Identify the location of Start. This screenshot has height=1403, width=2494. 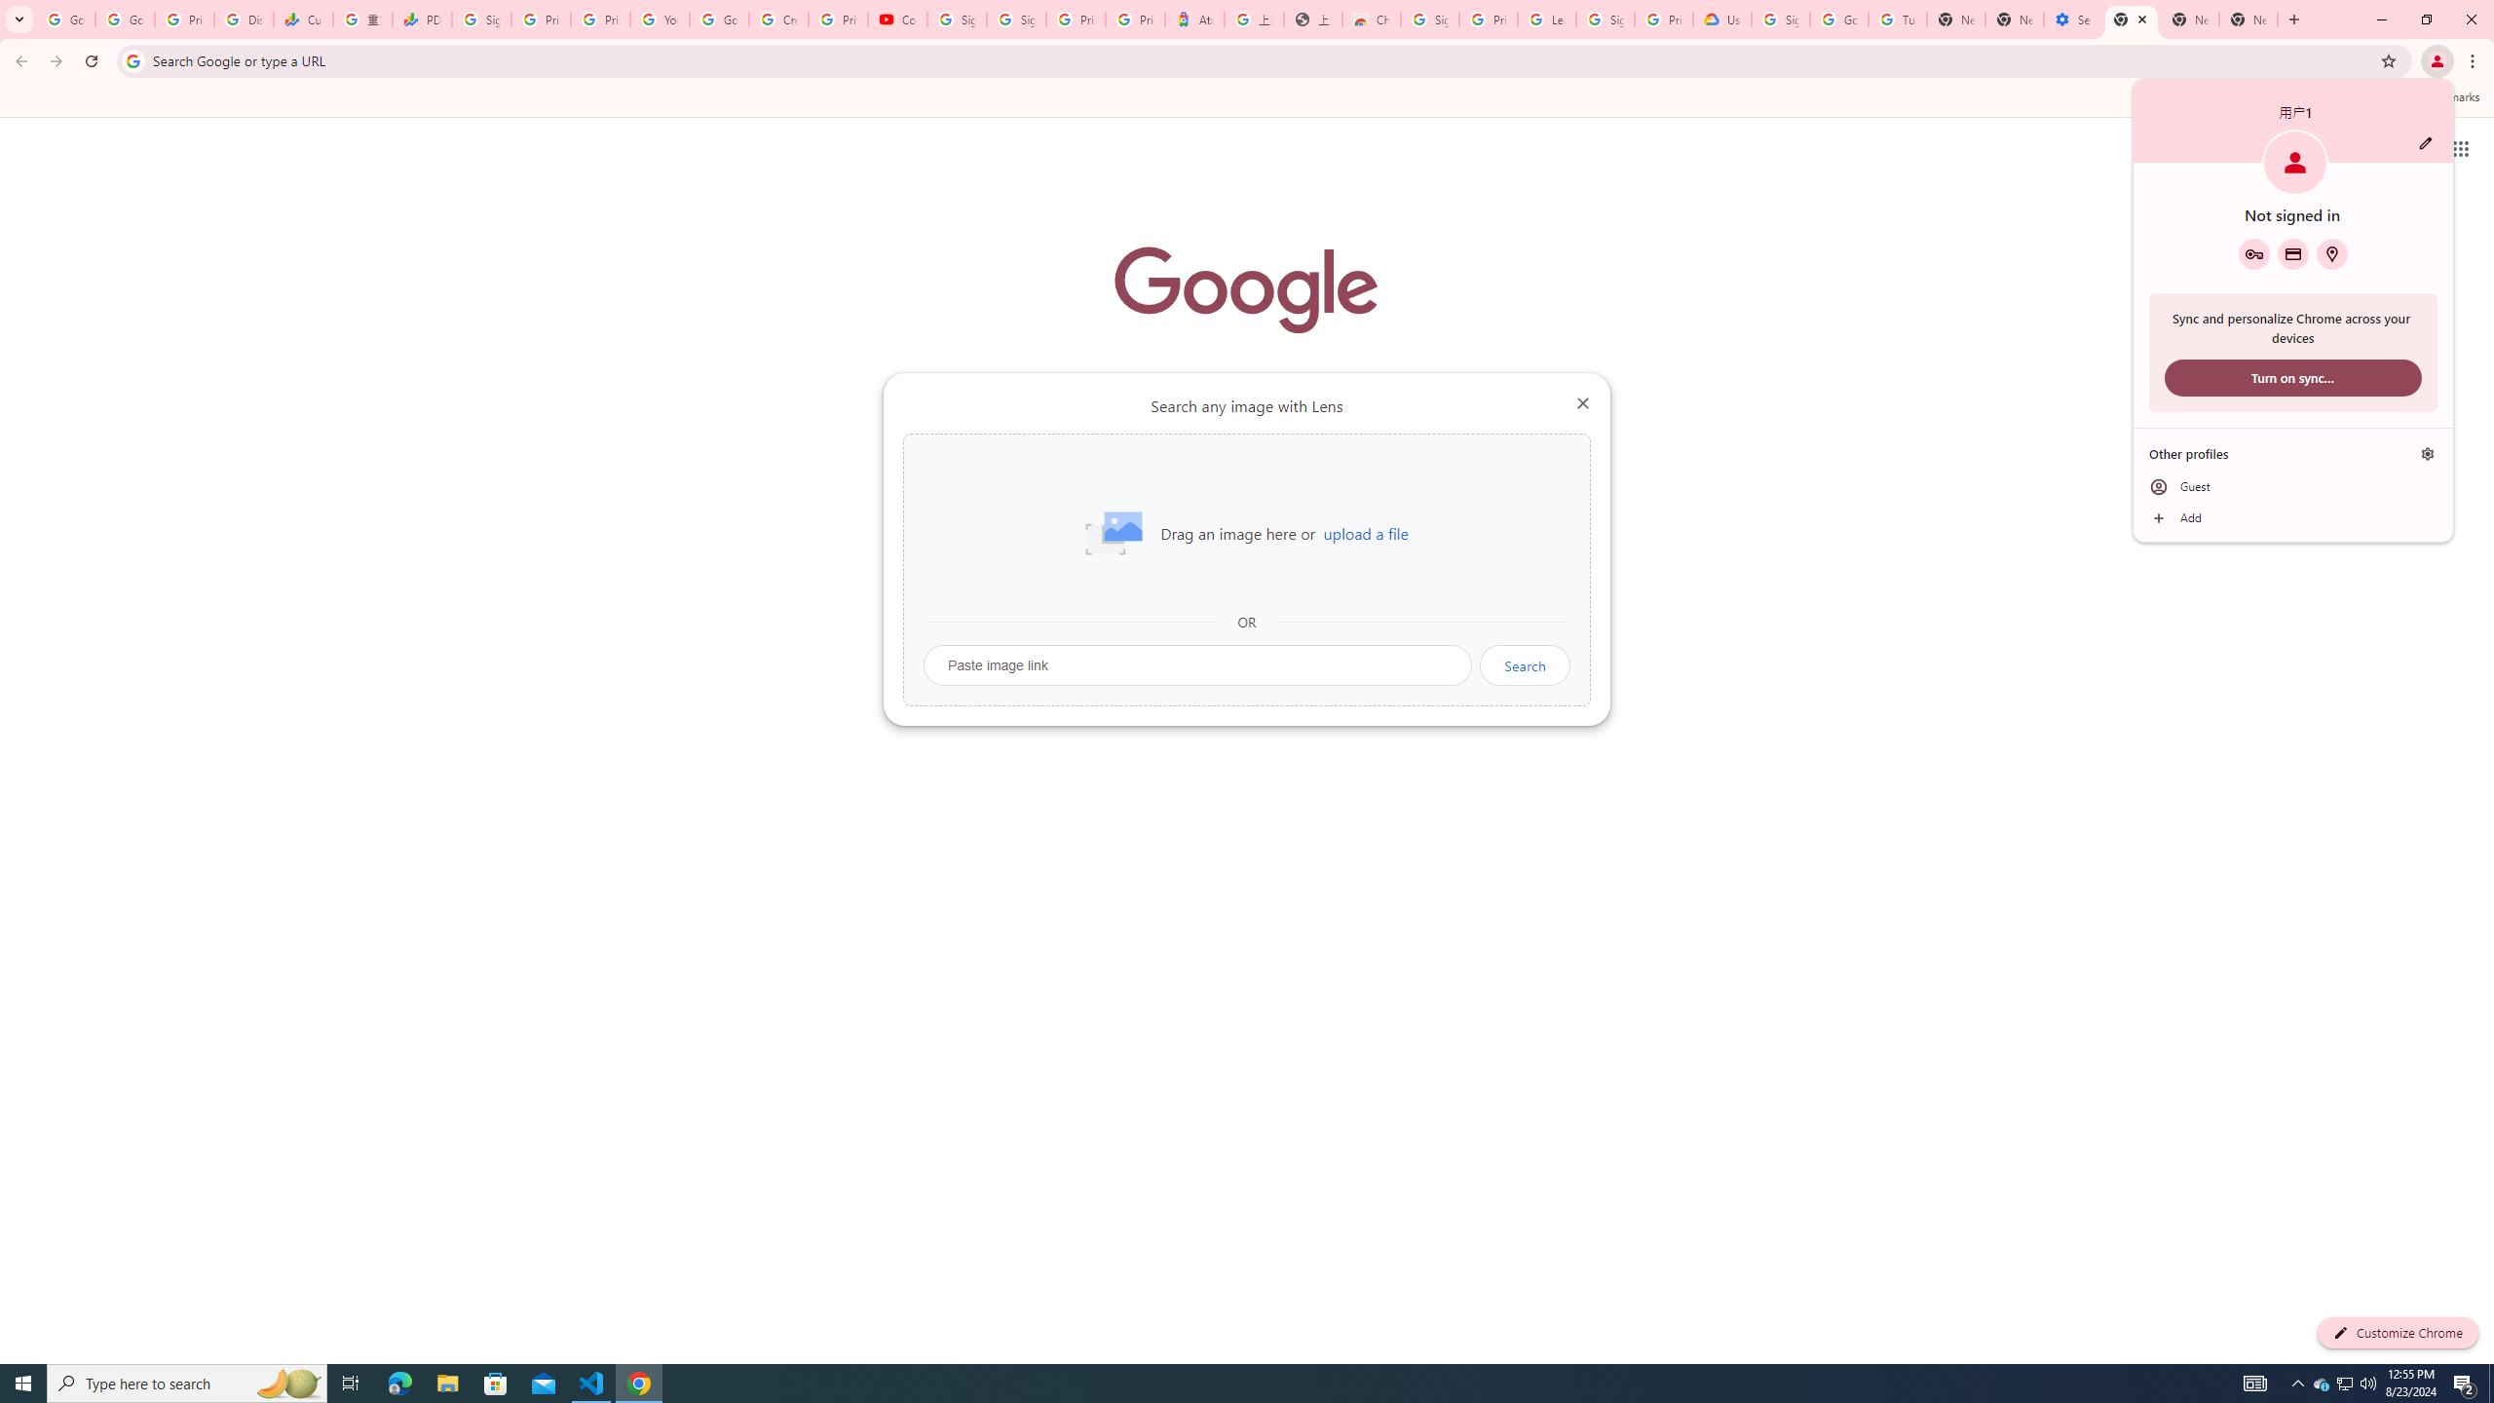
(23, 1384).